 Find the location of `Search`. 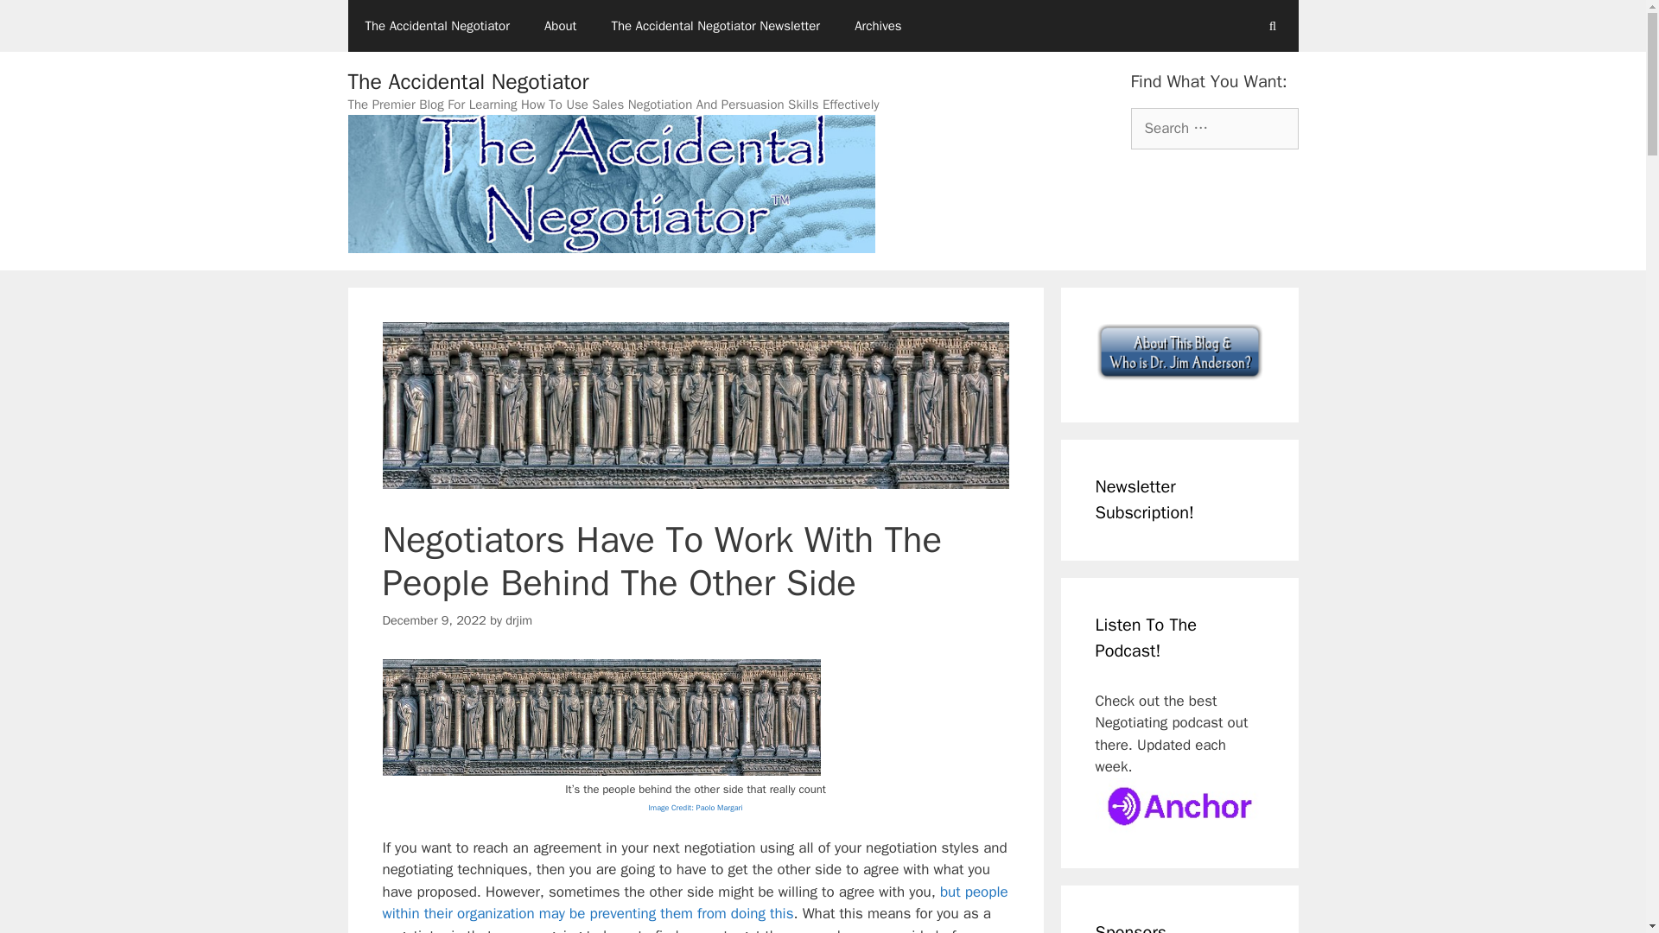

Search is located at coordinates (41, 21).